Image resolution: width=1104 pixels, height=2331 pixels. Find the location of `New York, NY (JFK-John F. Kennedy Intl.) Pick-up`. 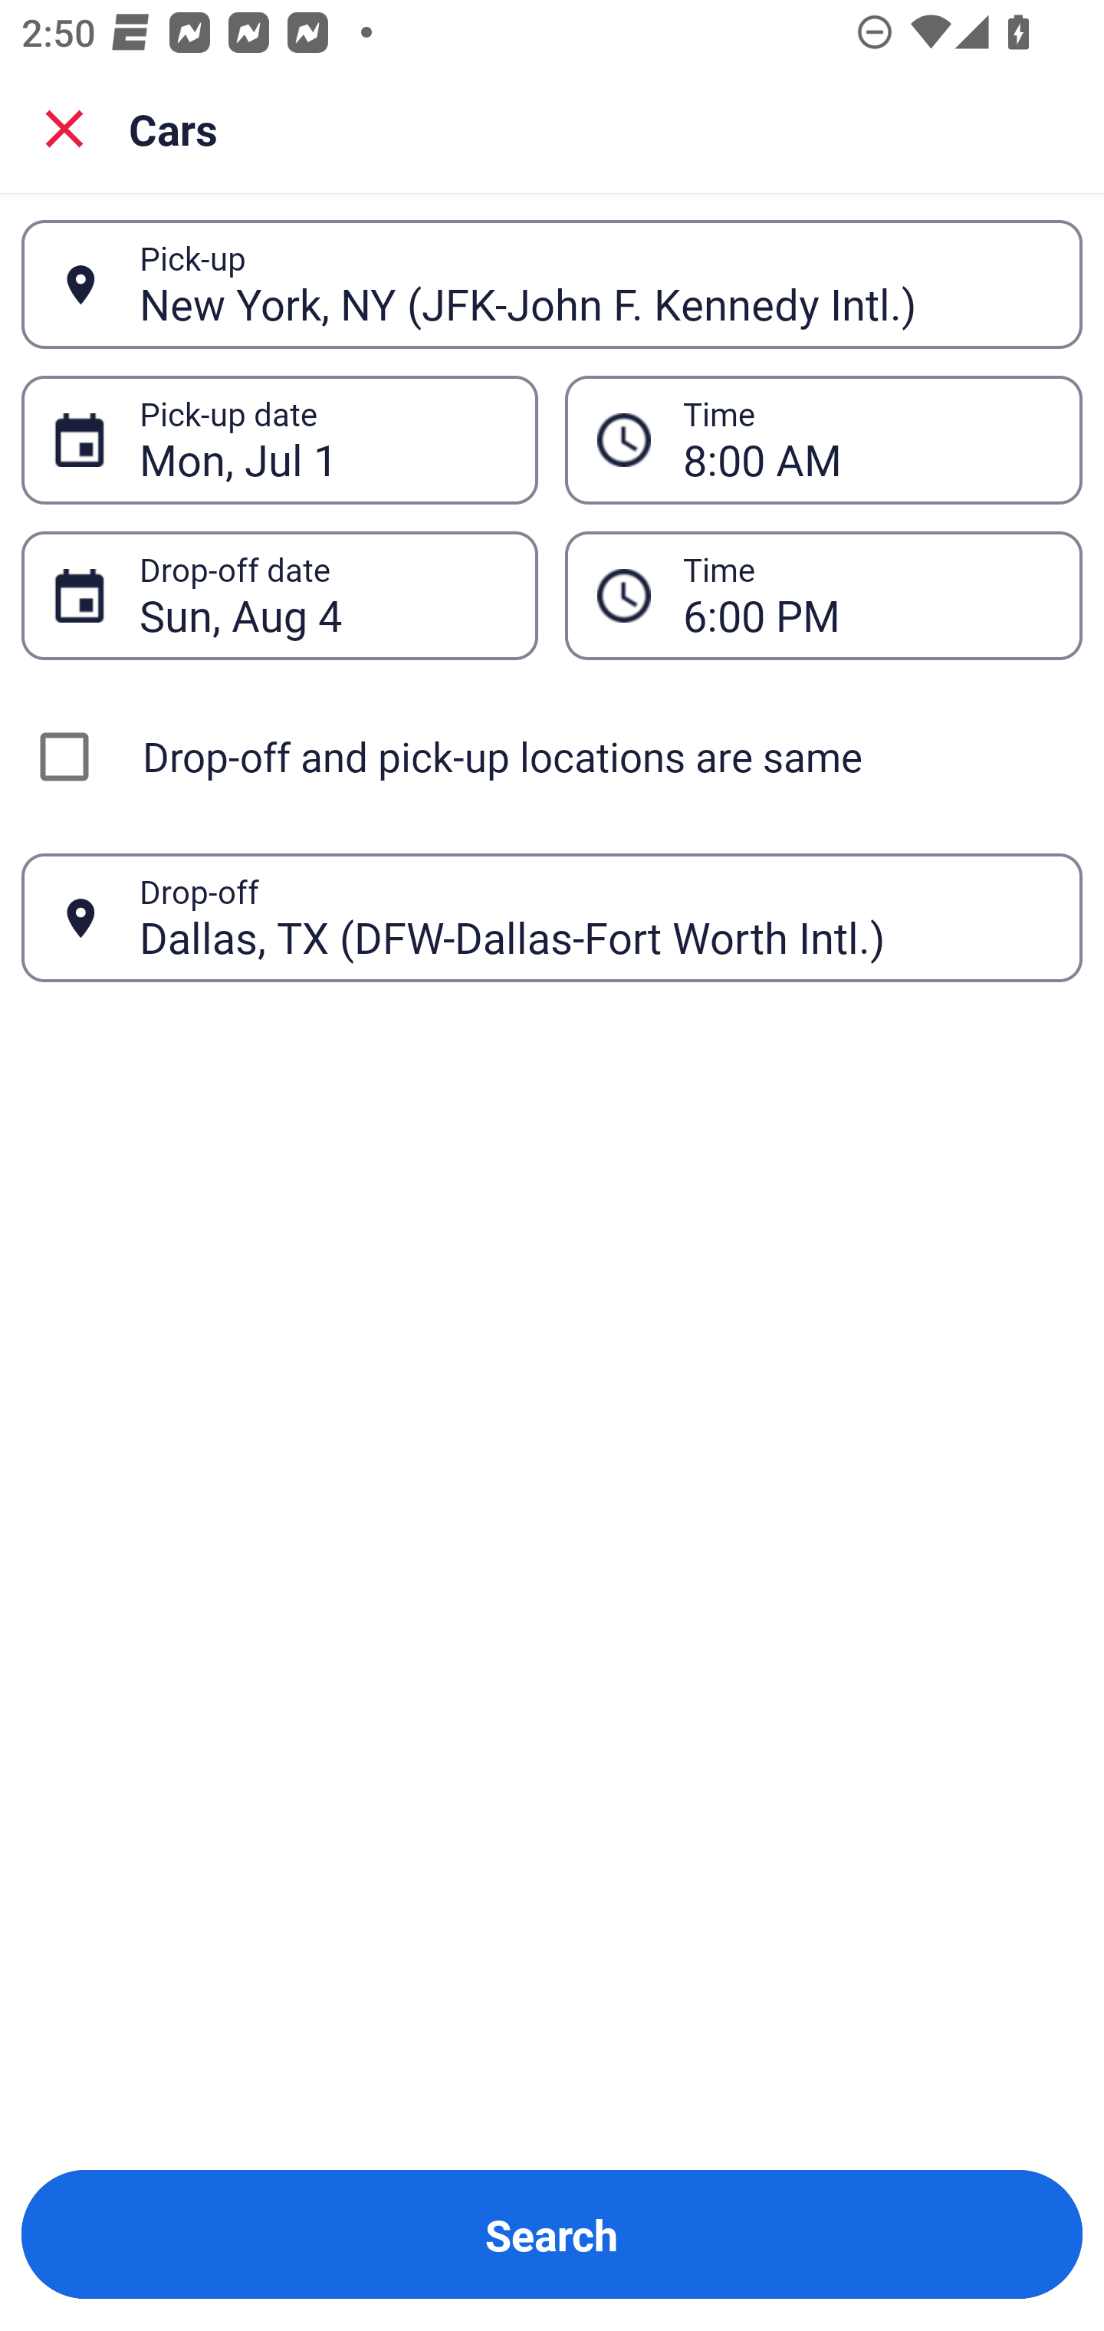

New York, NY (JFK-John F. Kennedy Intl.) Pick-up is located at coordinates (552, 284).